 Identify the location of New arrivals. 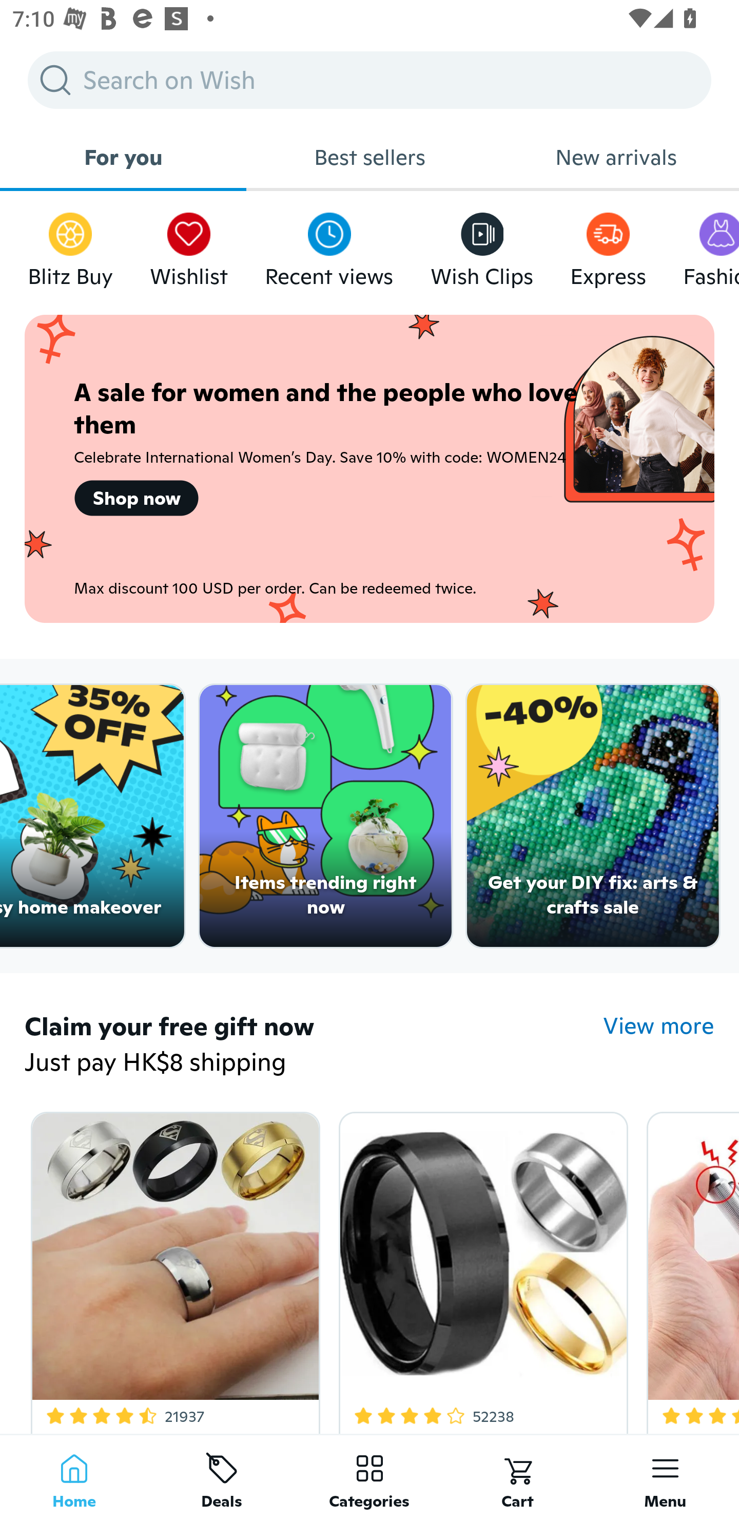
(616, 157).